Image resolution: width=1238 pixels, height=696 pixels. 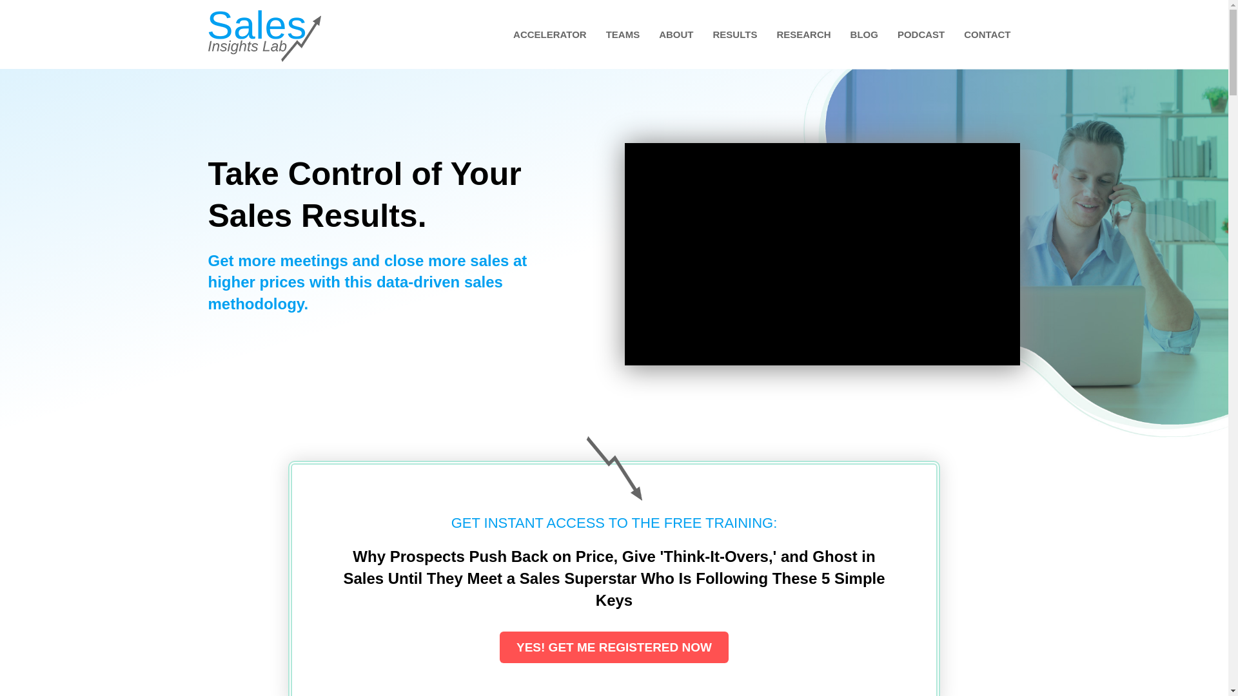 What do you see at coordinates (921, 34) in the screenshot?
I see `PODCAST` at bounding box center [921, 34].